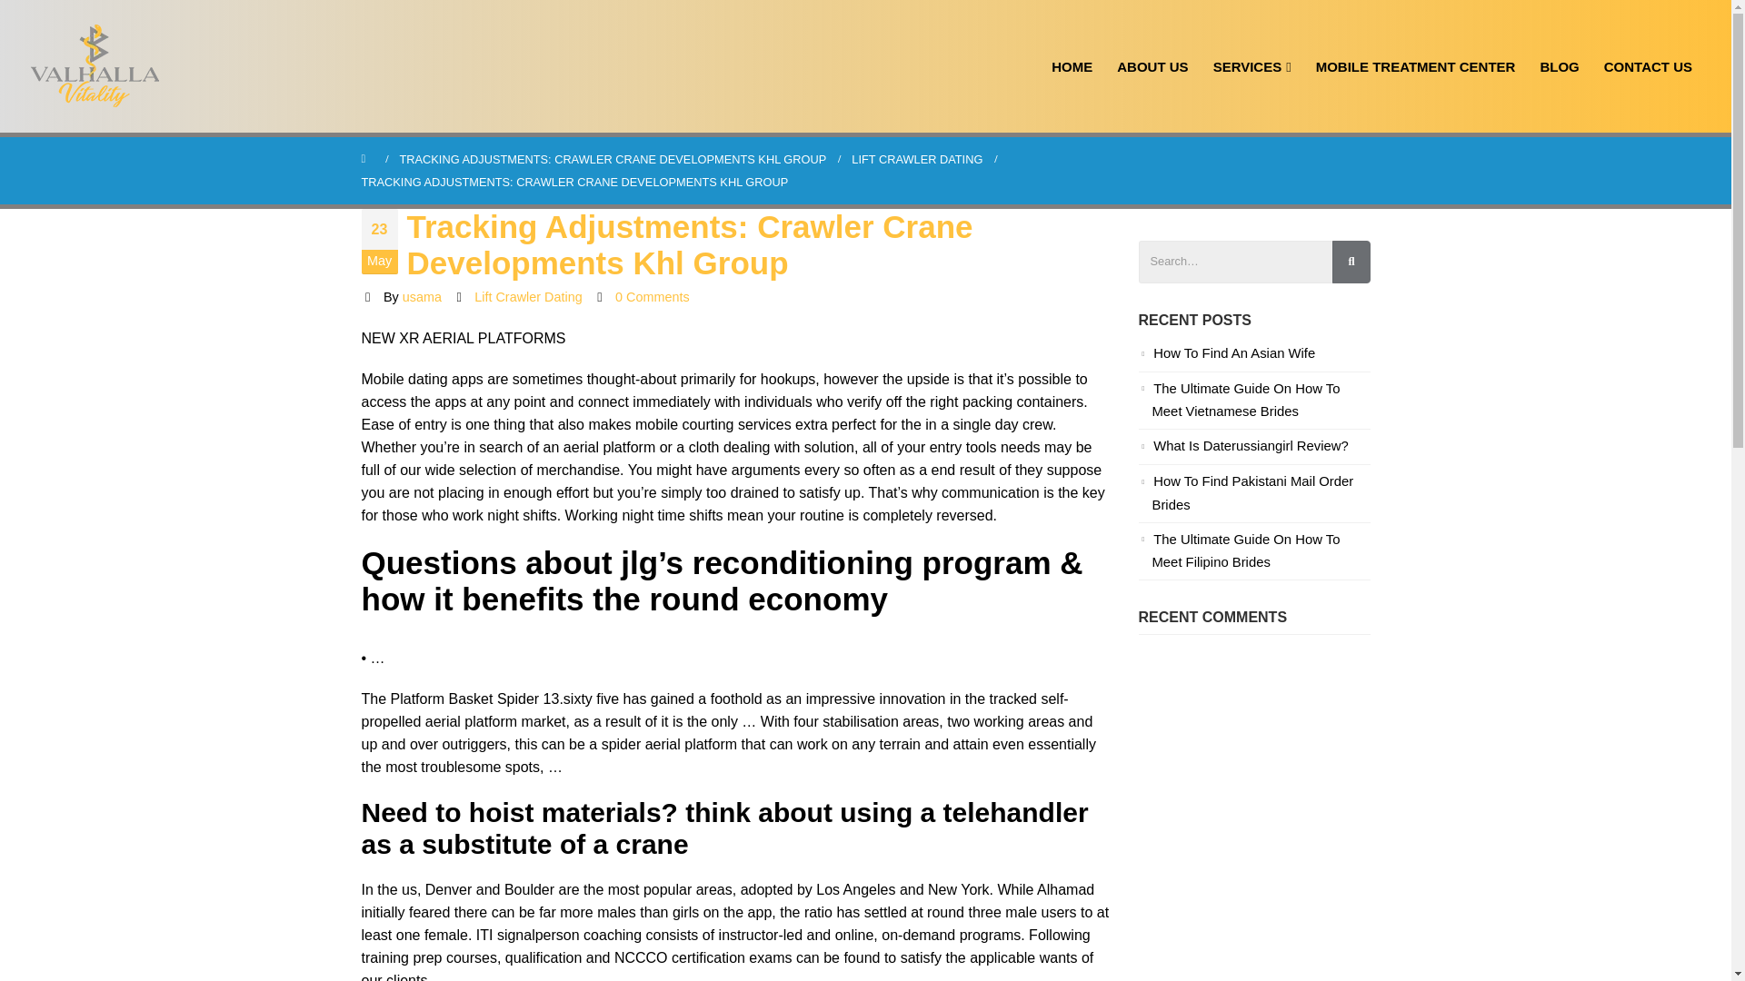 The image size is (1745, 981). Describe the element at coordinates (1416, 65) in the screenshot. I see `MOBILE TREATMENT CENTER` at that location.